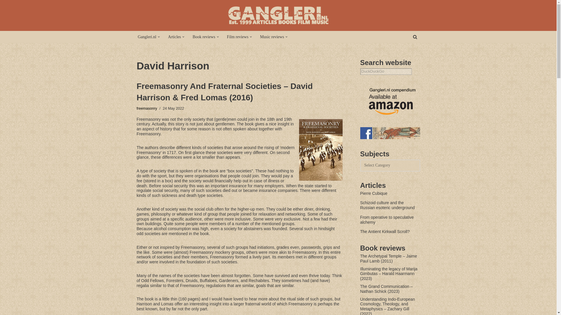  I want to click on Articles, so click(174, 37).